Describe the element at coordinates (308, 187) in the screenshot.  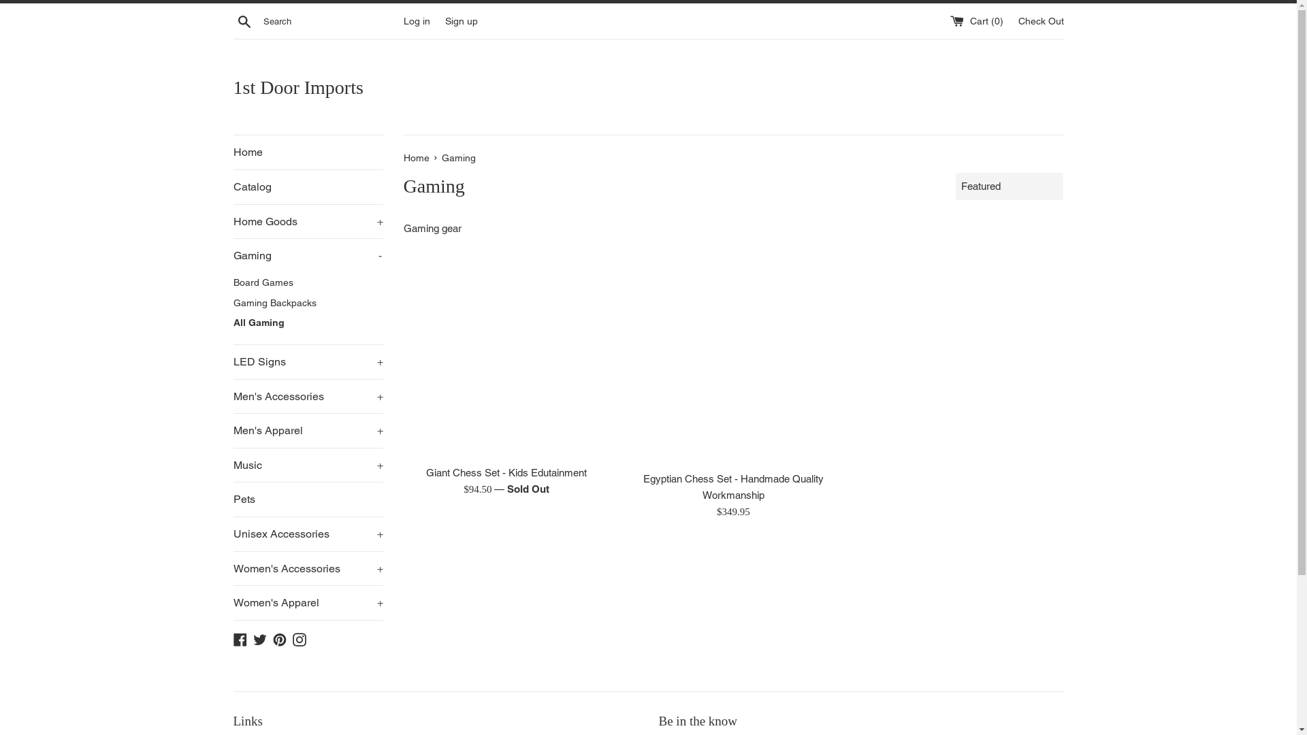
I see `Catalog` at that location.